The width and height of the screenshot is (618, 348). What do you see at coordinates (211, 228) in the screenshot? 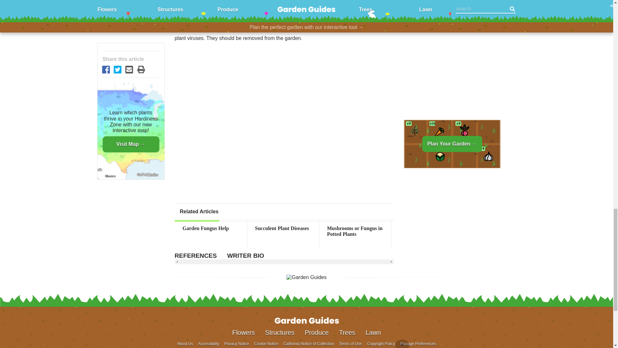
I see `Garden Fungus Help` at bounding box center [211, 228].